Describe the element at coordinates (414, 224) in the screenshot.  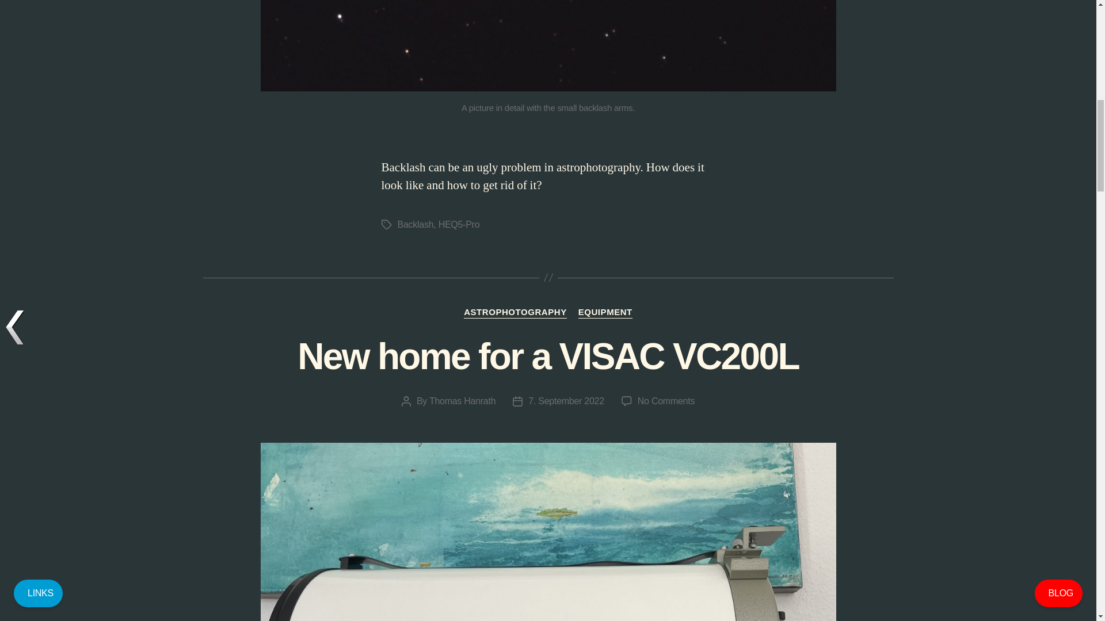
I see `Backlash` at that location.